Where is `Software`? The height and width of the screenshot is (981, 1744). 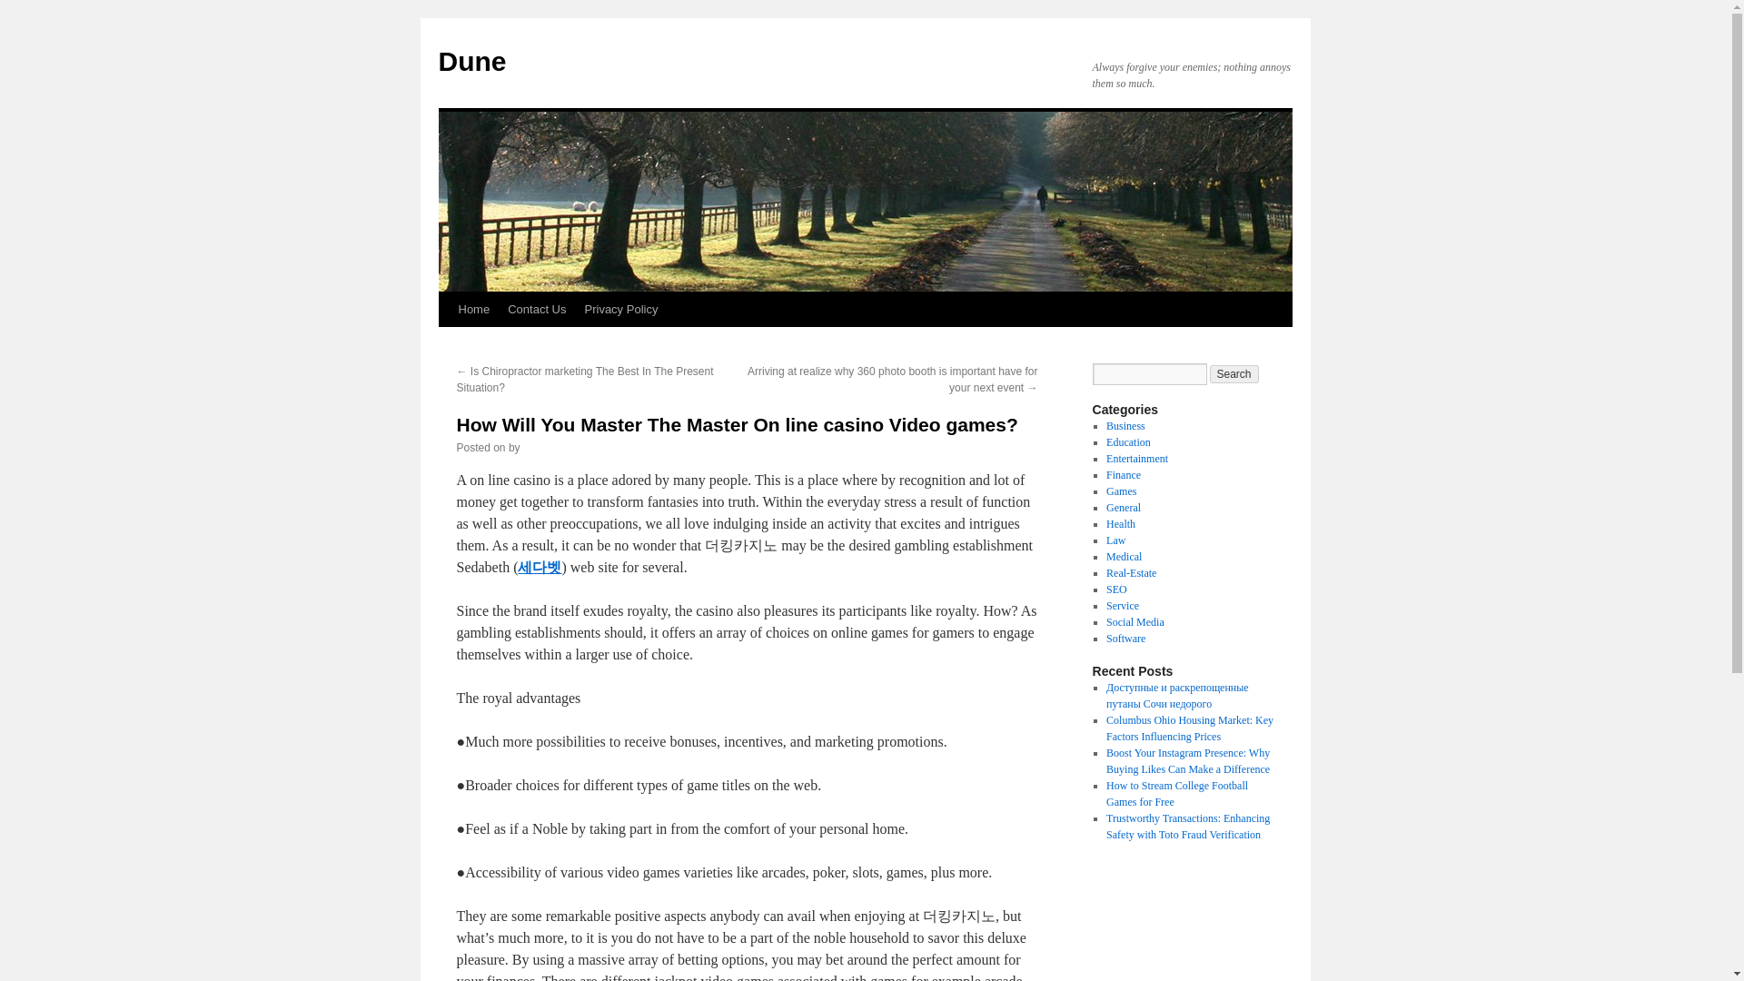 Software is located at coordinates (1125, 638).